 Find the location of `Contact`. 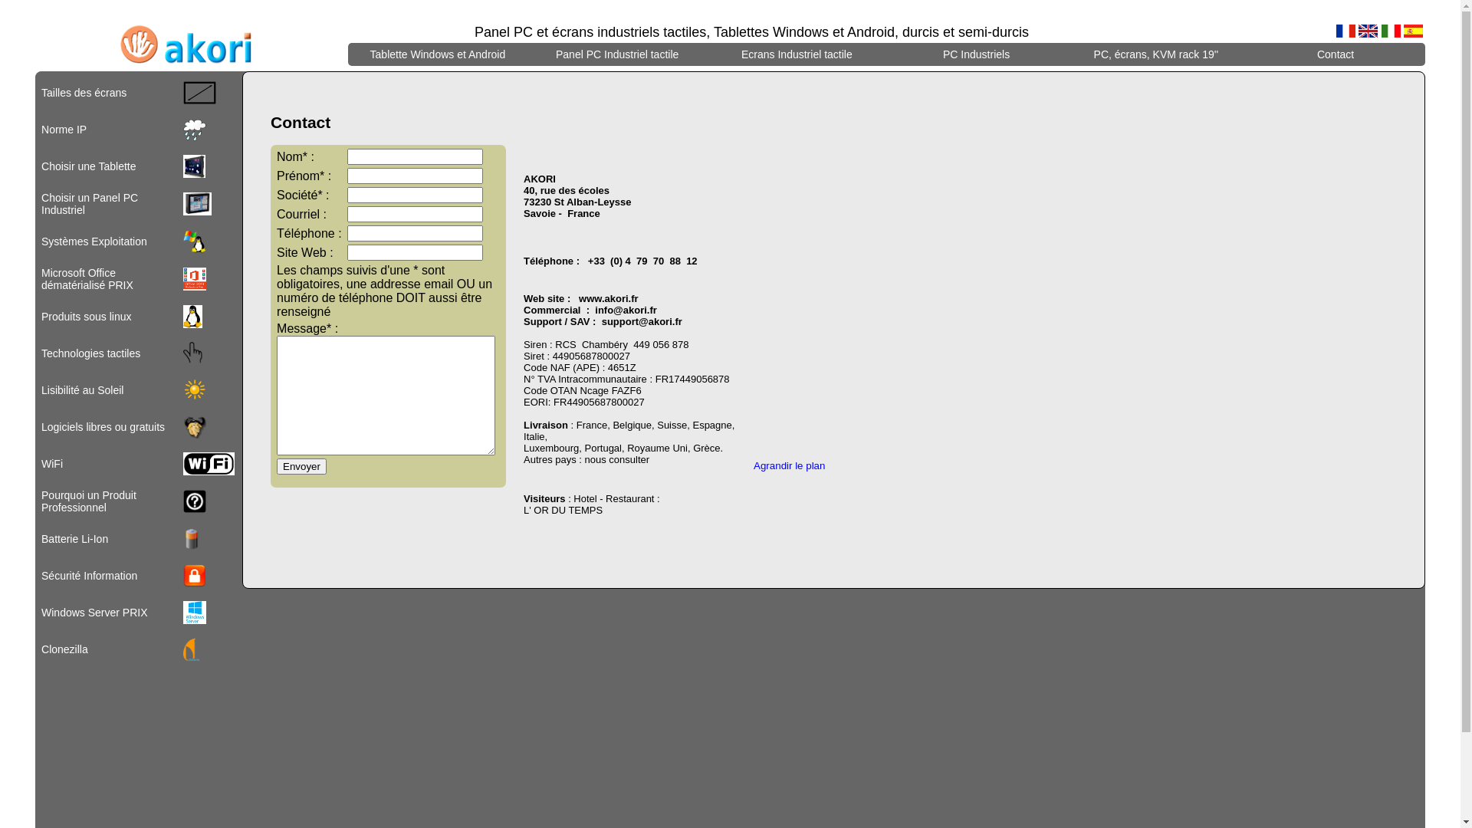

Contact is located at coordinates (1336, 54).